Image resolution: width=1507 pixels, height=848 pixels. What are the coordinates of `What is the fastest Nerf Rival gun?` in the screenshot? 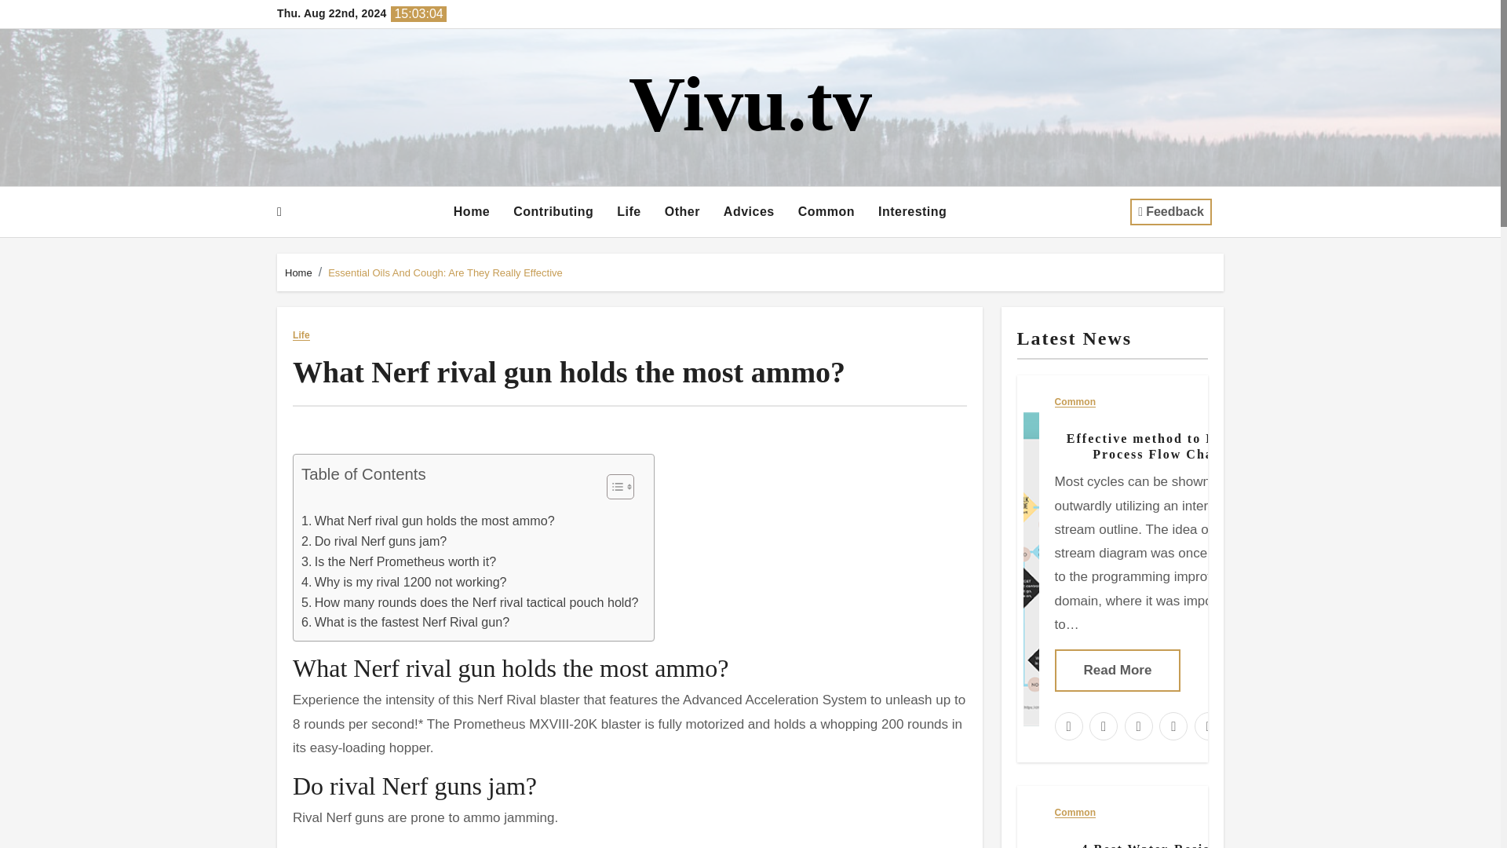 It's located at (405, 622).